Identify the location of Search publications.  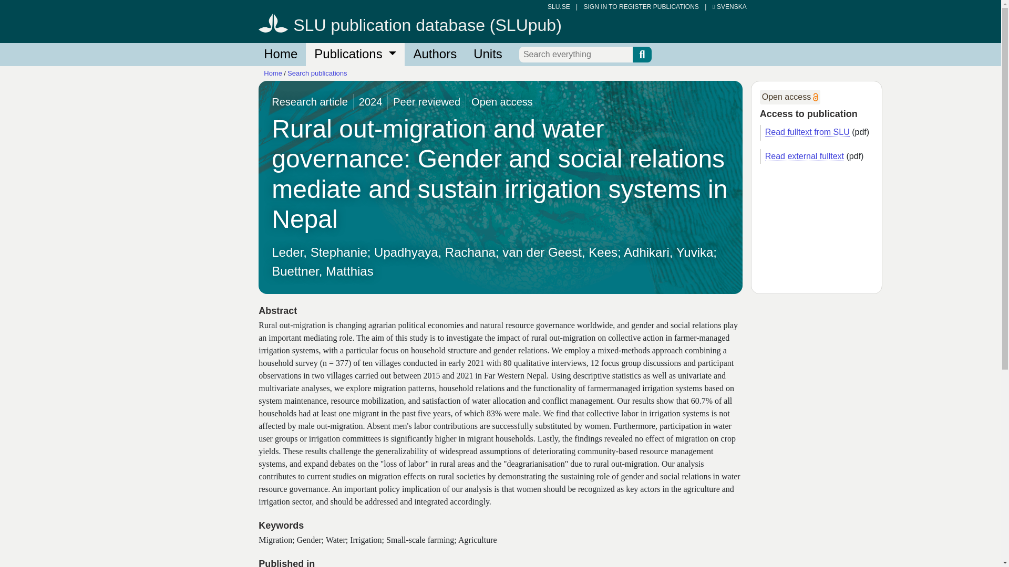
(317, 72).